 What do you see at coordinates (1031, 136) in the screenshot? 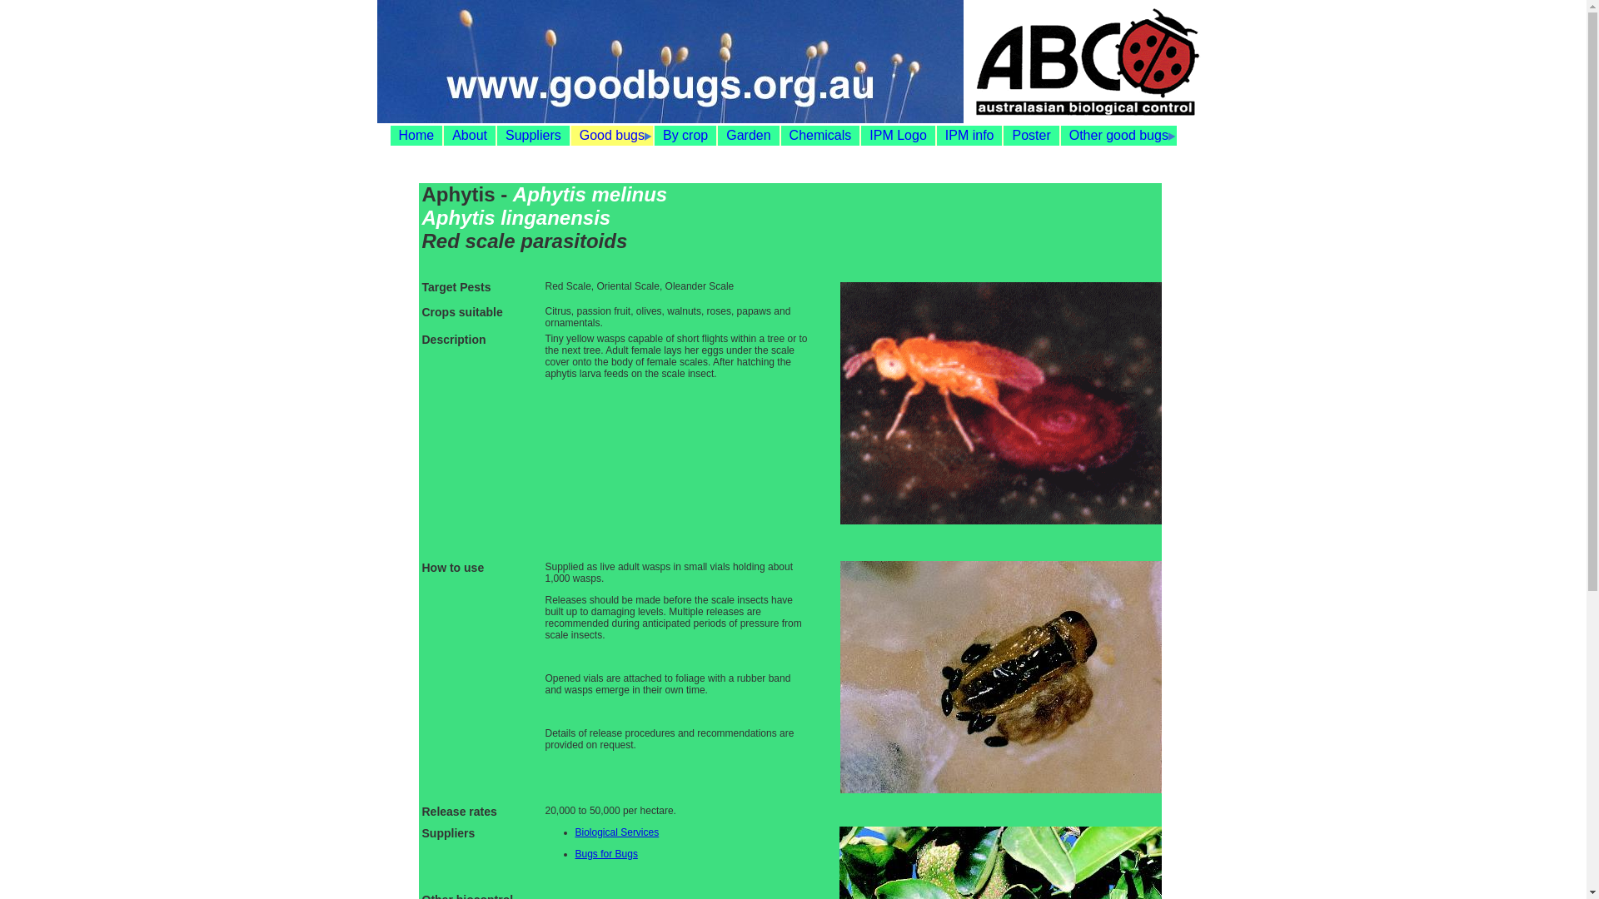
I see `Poster` at bounding box center [1031, 136].